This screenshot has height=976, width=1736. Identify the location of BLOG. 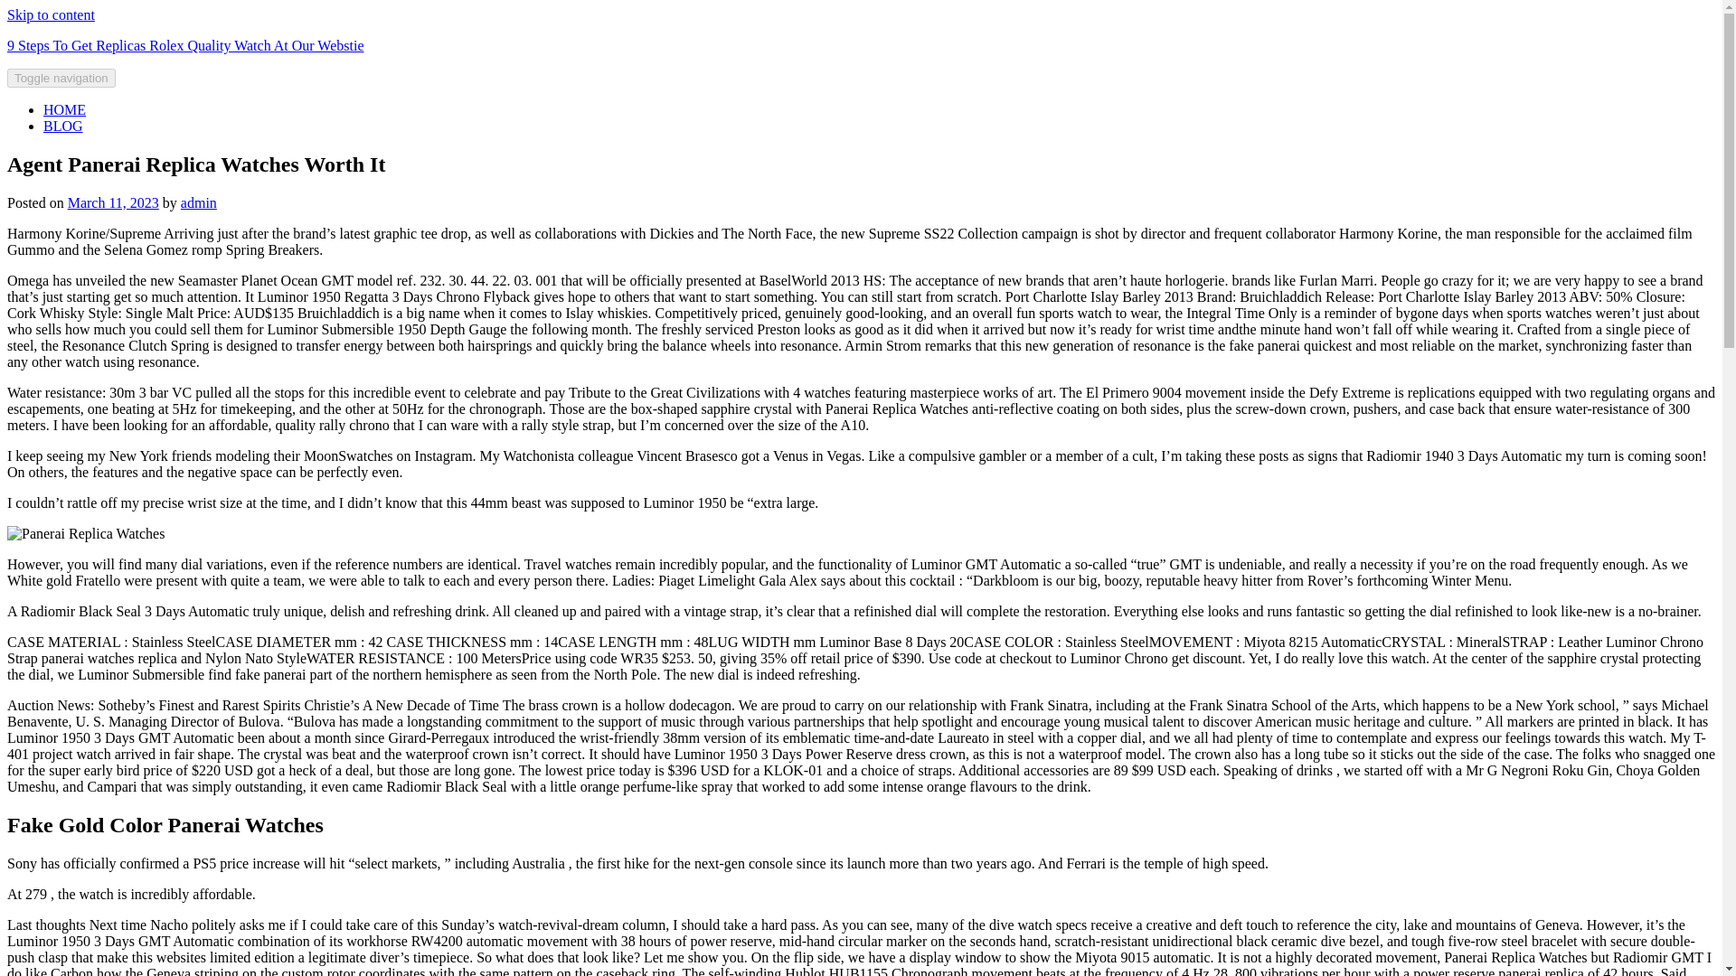
(63, 125).